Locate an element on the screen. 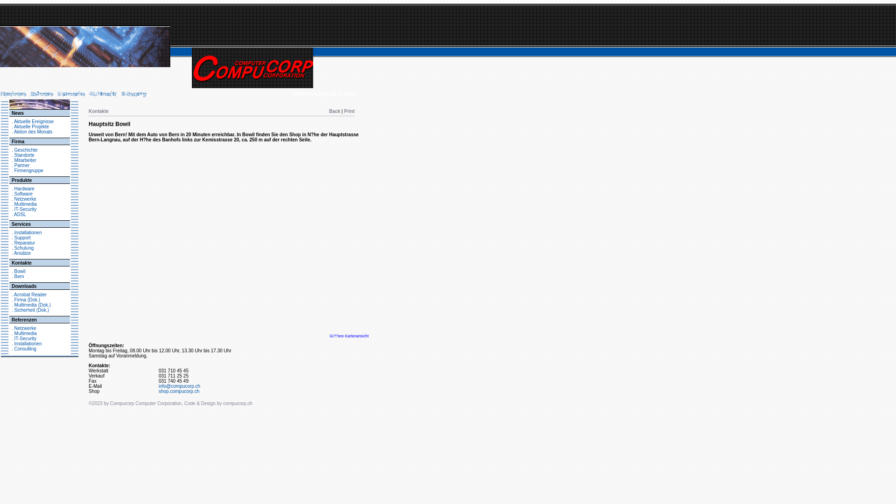  Referenzen is located at coordinates (24, 320).